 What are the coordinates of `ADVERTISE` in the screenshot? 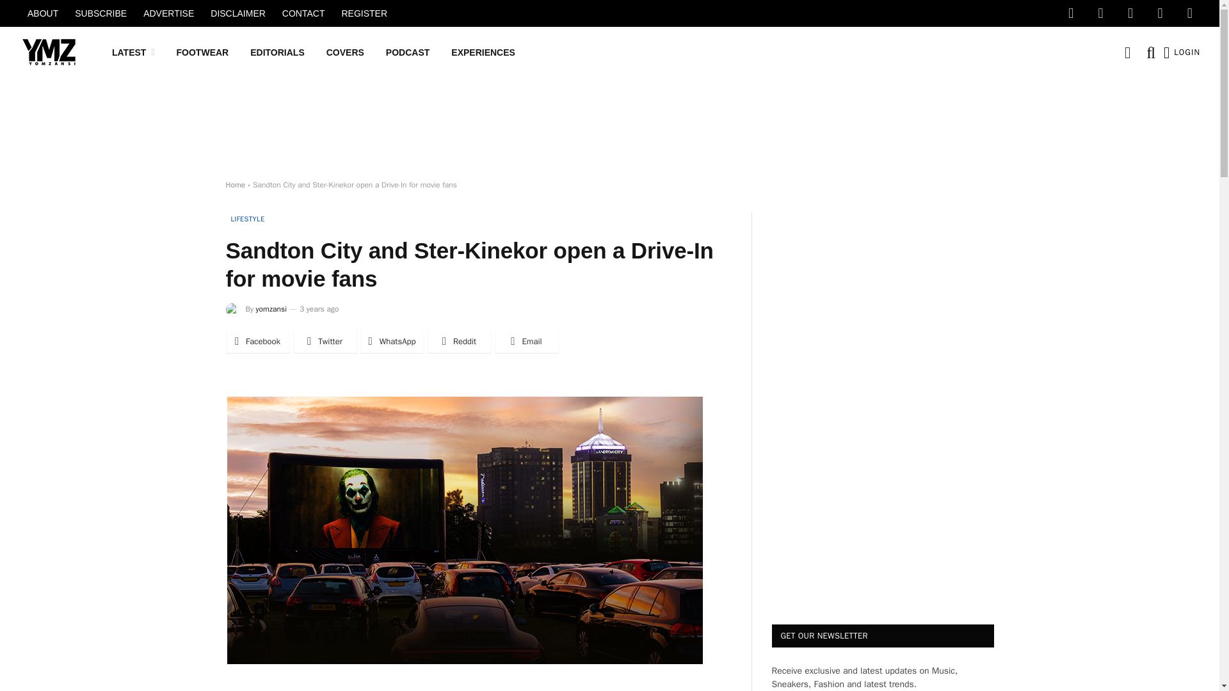 It's located at (169, 13).